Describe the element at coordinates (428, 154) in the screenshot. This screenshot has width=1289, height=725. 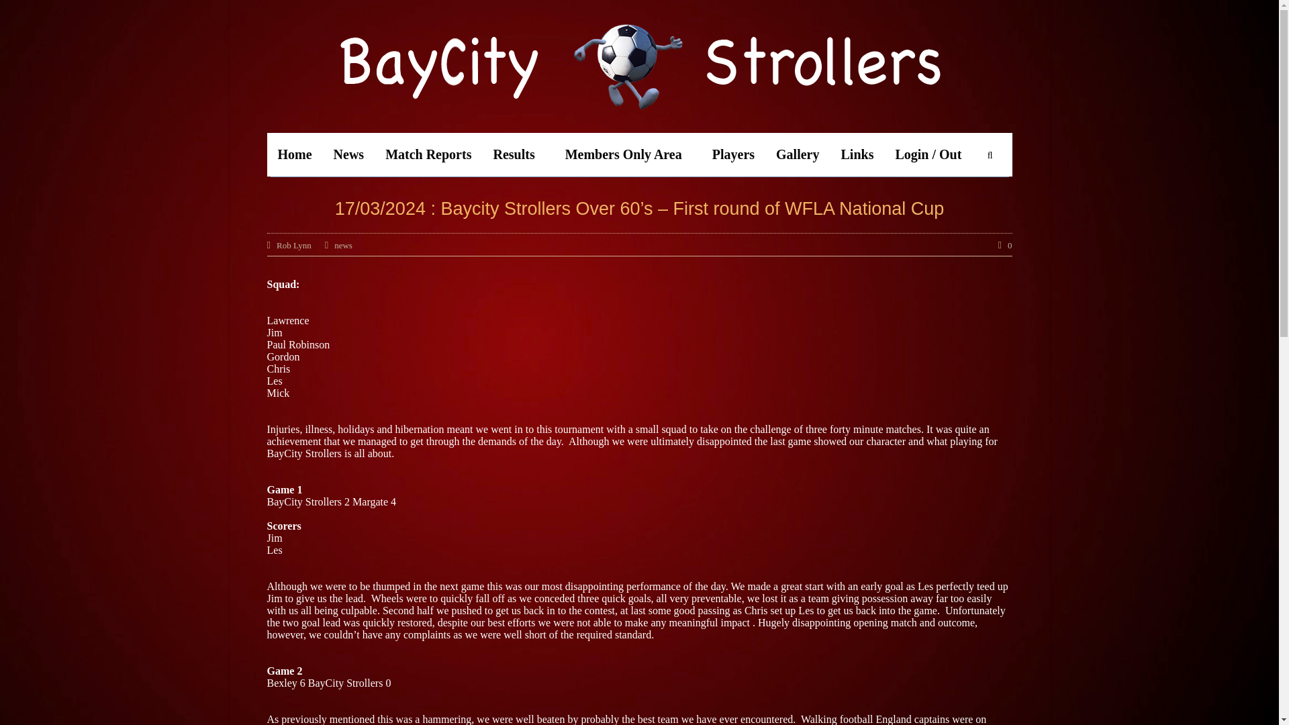
I see `Match Reports` at that location.